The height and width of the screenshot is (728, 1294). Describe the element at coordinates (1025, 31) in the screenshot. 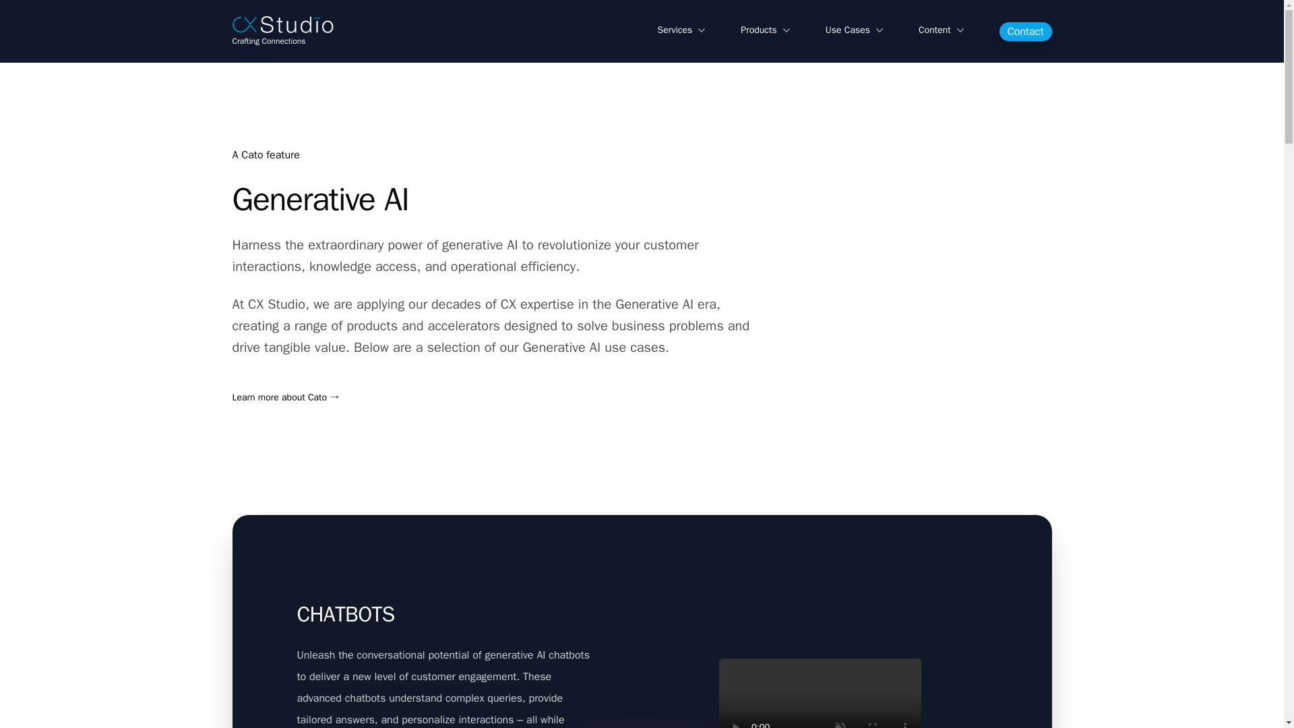

I see `Contact` at that location.